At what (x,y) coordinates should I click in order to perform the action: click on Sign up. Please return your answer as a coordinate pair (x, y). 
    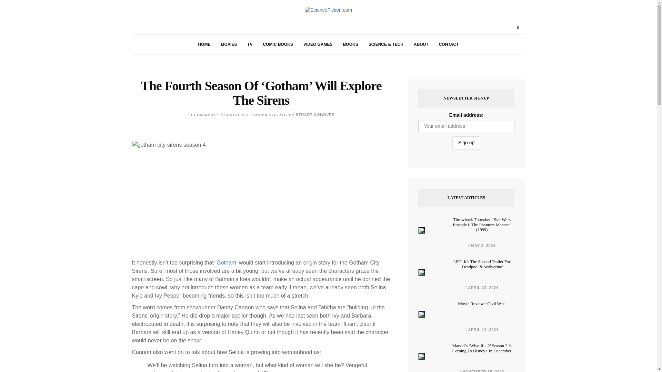
    Looking at the image, I should click on (466, 143).